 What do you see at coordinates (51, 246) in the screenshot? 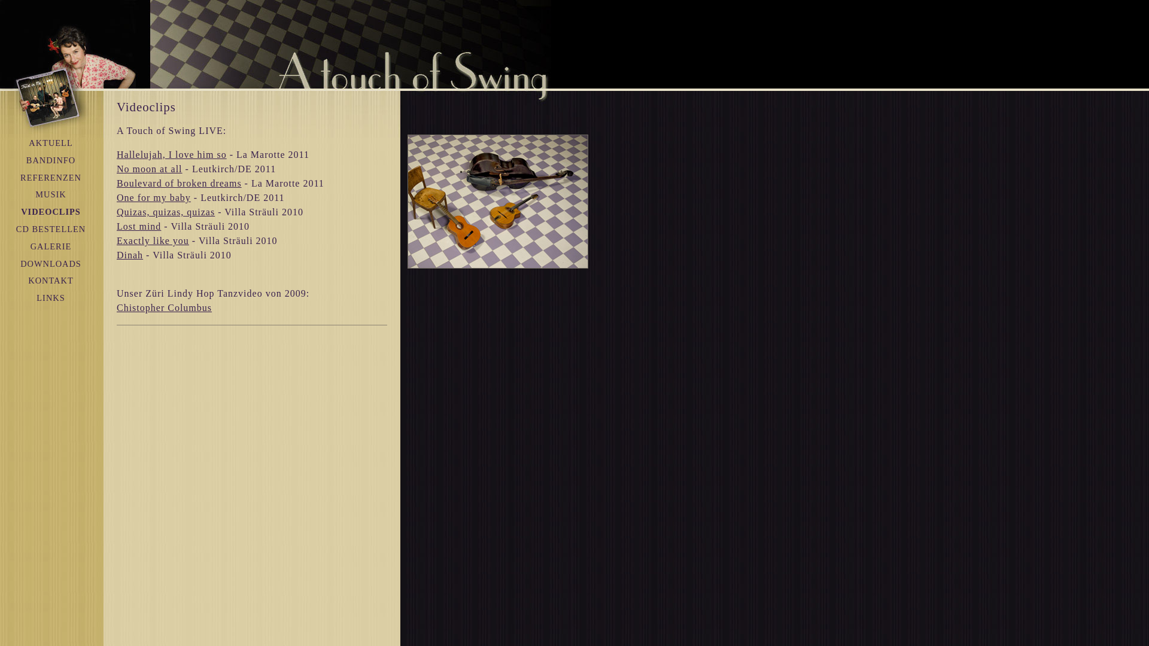
I see `GALERIE` at bounding box center [51, 246].